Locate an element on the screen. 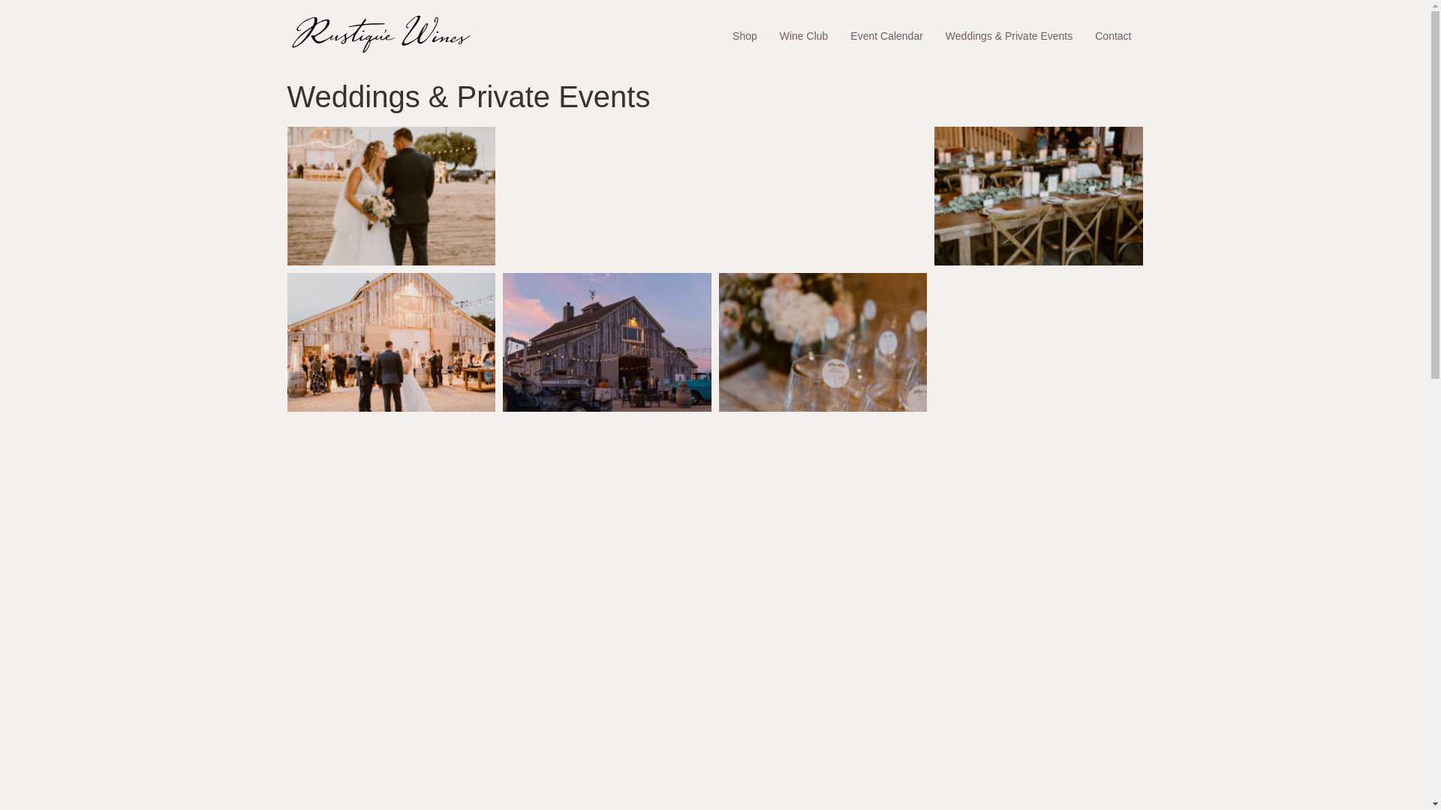 The height and width of the screenshot is (810, 1441). Wine Club is located at coordinates (804, 36).